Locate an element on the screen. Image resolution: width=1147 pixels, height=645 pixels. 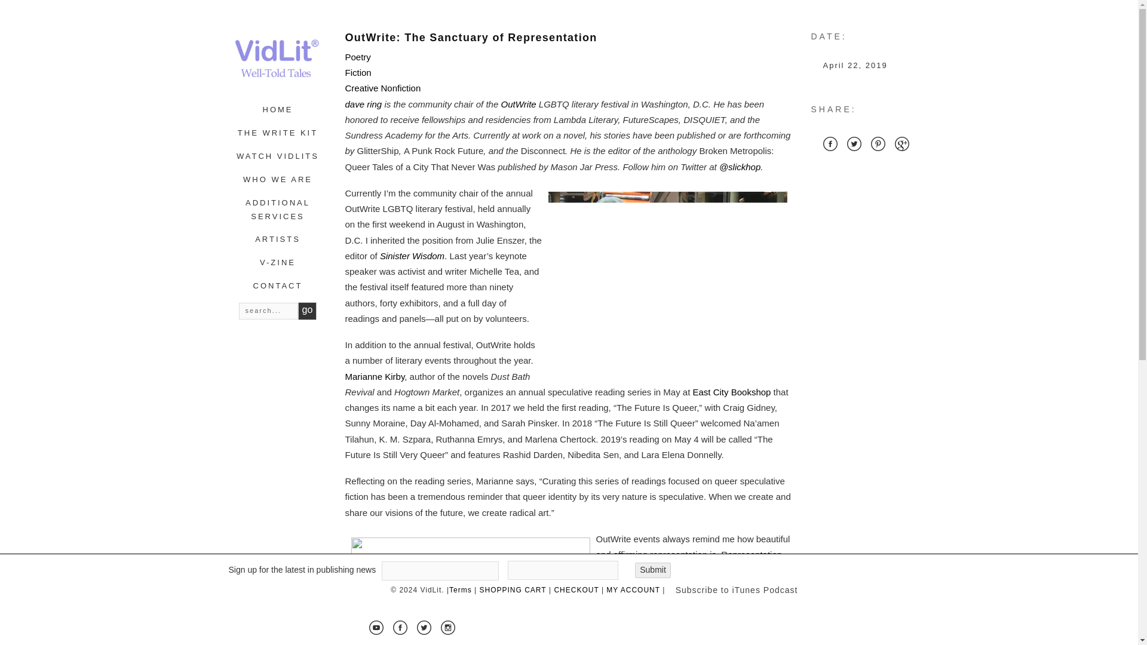
East City Bookshop is located at coordinates (731, 392).